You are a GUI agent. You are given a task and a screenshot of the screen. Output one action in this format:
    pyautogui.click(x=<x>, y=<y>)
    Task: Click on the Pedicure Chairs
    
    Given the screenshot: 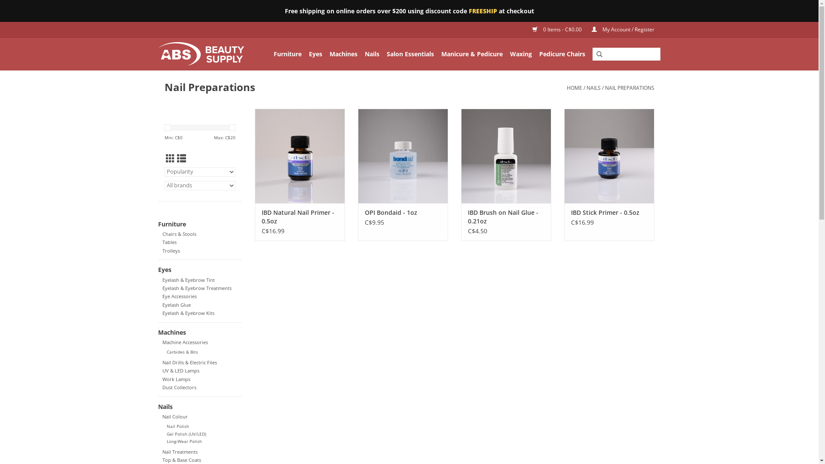 What is the action you would take?
    pyautogui.click(x=562, y=54)
    